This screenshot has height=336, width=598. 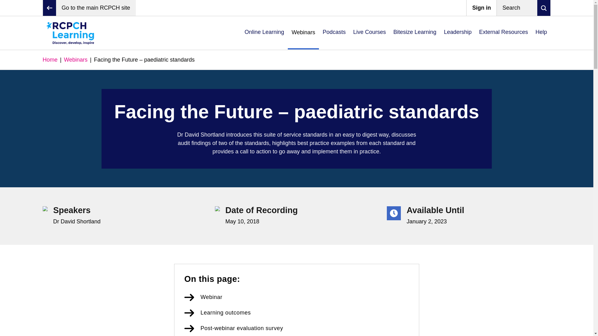 What do you see at coordinates (523, 8) in the screenshot?
I see `Search` at bounding box center [523, 8].